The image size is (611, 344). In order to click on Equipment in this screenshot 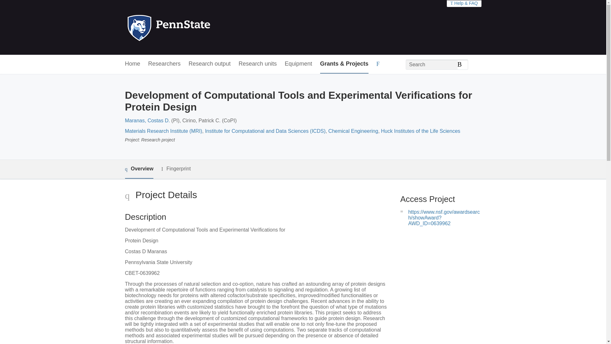, I will do `click(298, 64)`.